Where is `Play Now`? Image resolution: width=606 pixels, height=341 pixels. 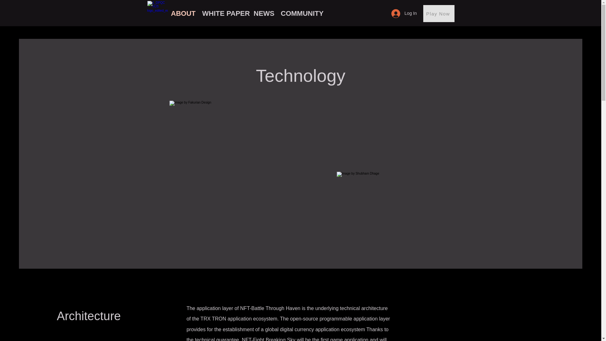 Play Now is located at coordinates (438, 14).